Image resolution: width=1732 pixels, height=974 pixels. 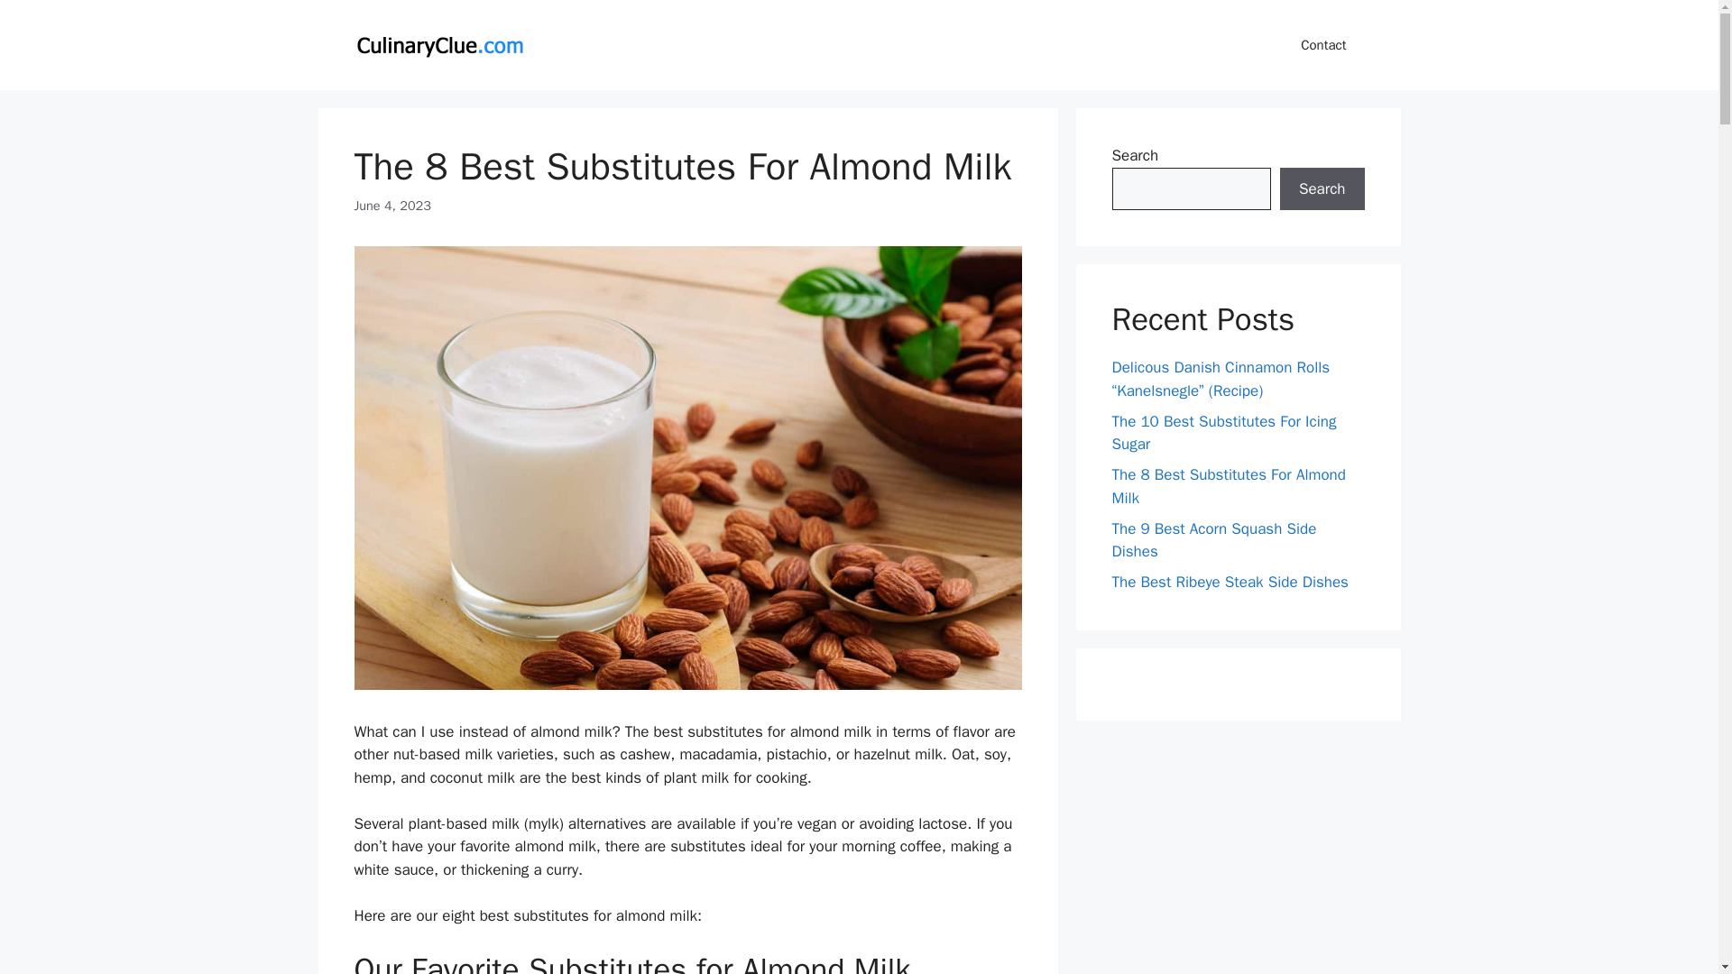 I want to click on CulinaryClue.com, so click(x=438, y=43).